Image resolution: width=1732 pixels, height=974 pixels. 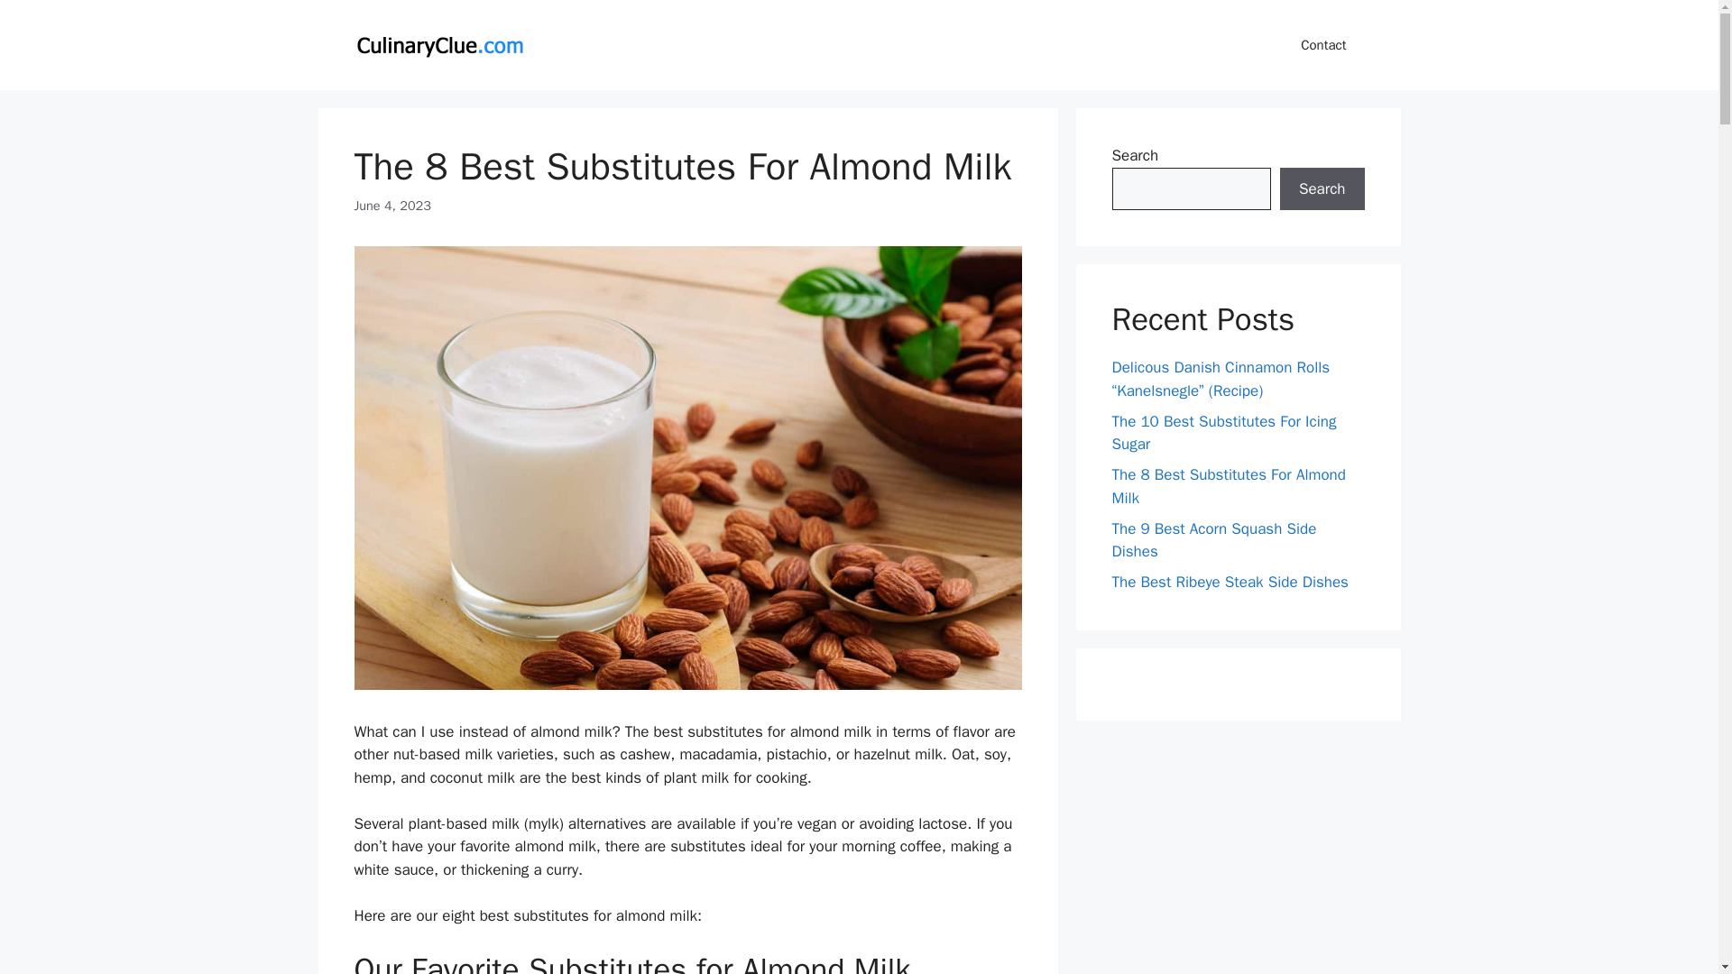 I want to click on CulinaryClue.com, so click(x=438, y=43).